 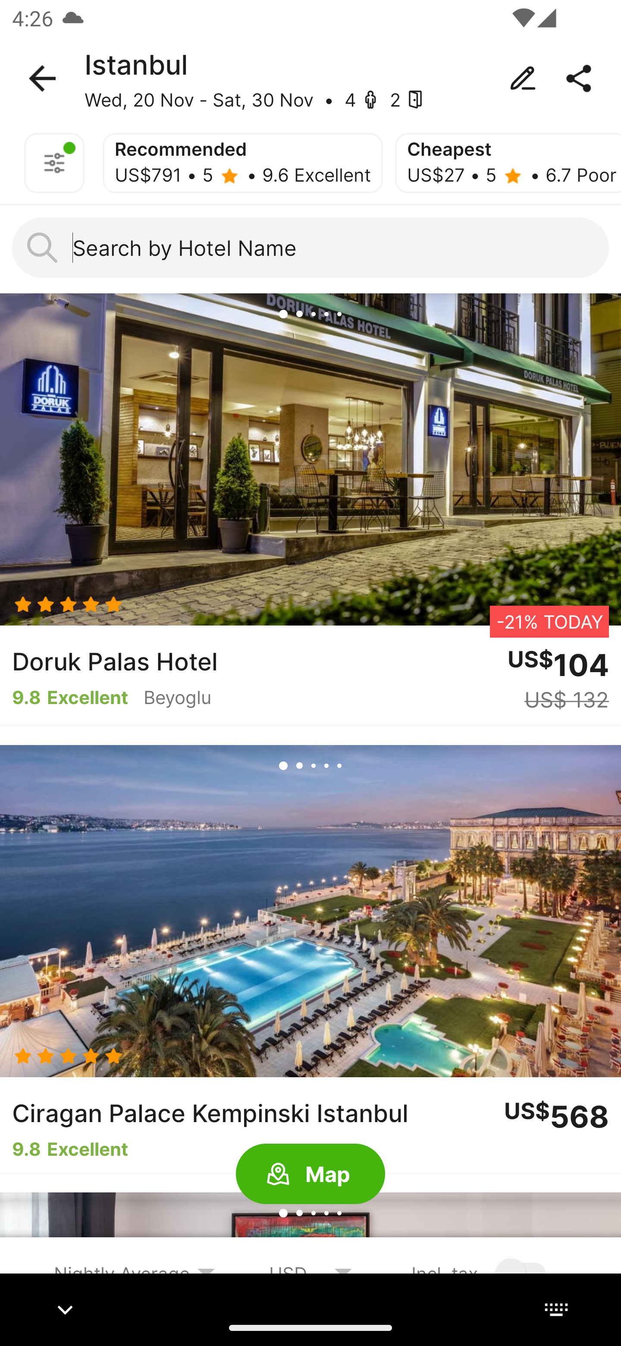 I want to click on Search by Hotel Name , so click(x=310, y=248).